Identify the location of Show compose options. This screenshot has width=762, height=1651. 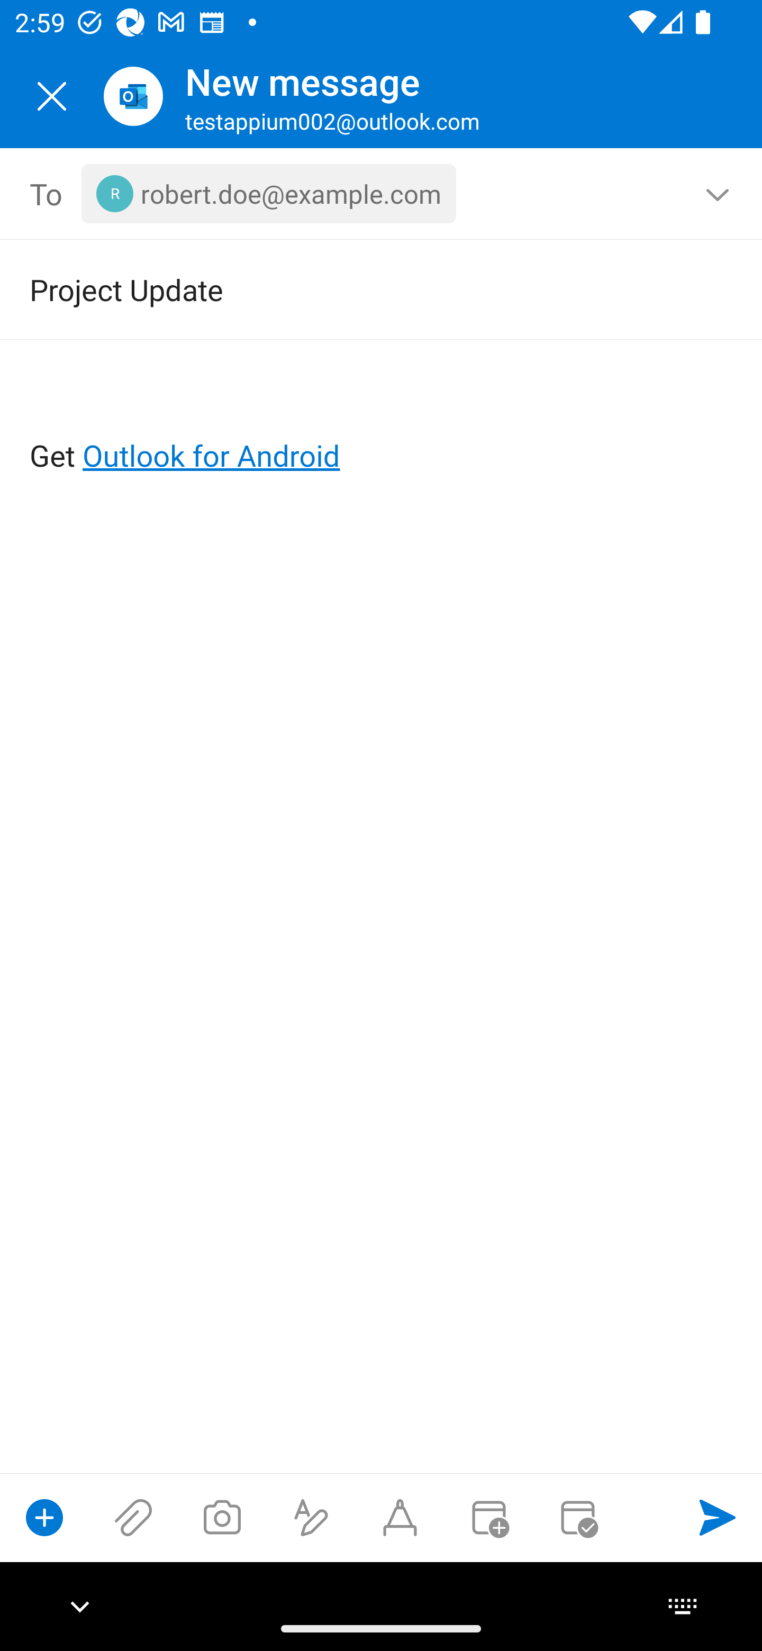
(44, 1517).